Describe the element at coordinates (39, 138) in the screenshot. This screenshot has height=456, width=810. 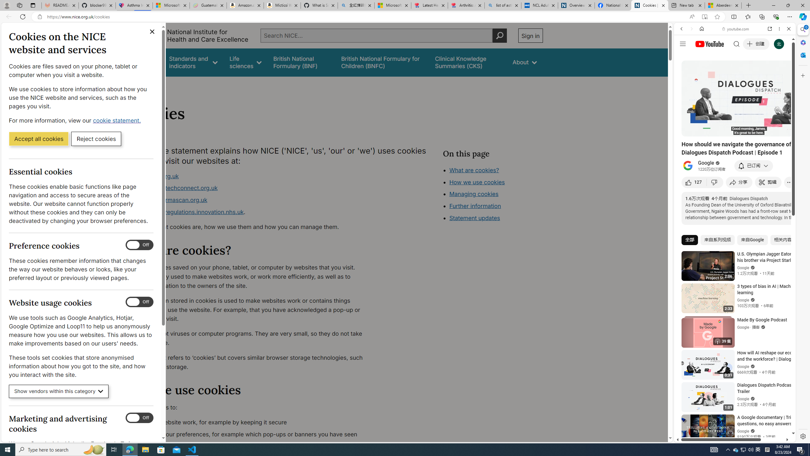
I see `Accept all cookies` at that location.